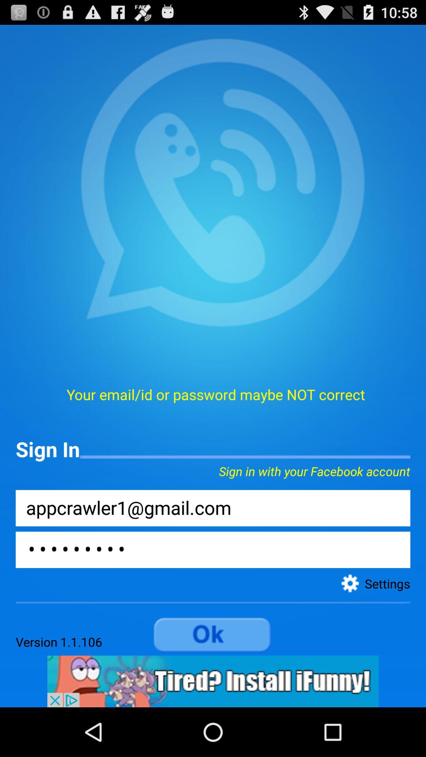 The width and height of the screenshot is (426, 757). What do you see at coordinates (213, 635) in the screenshot?
I see `go to next` at bounding box center [213, 635].